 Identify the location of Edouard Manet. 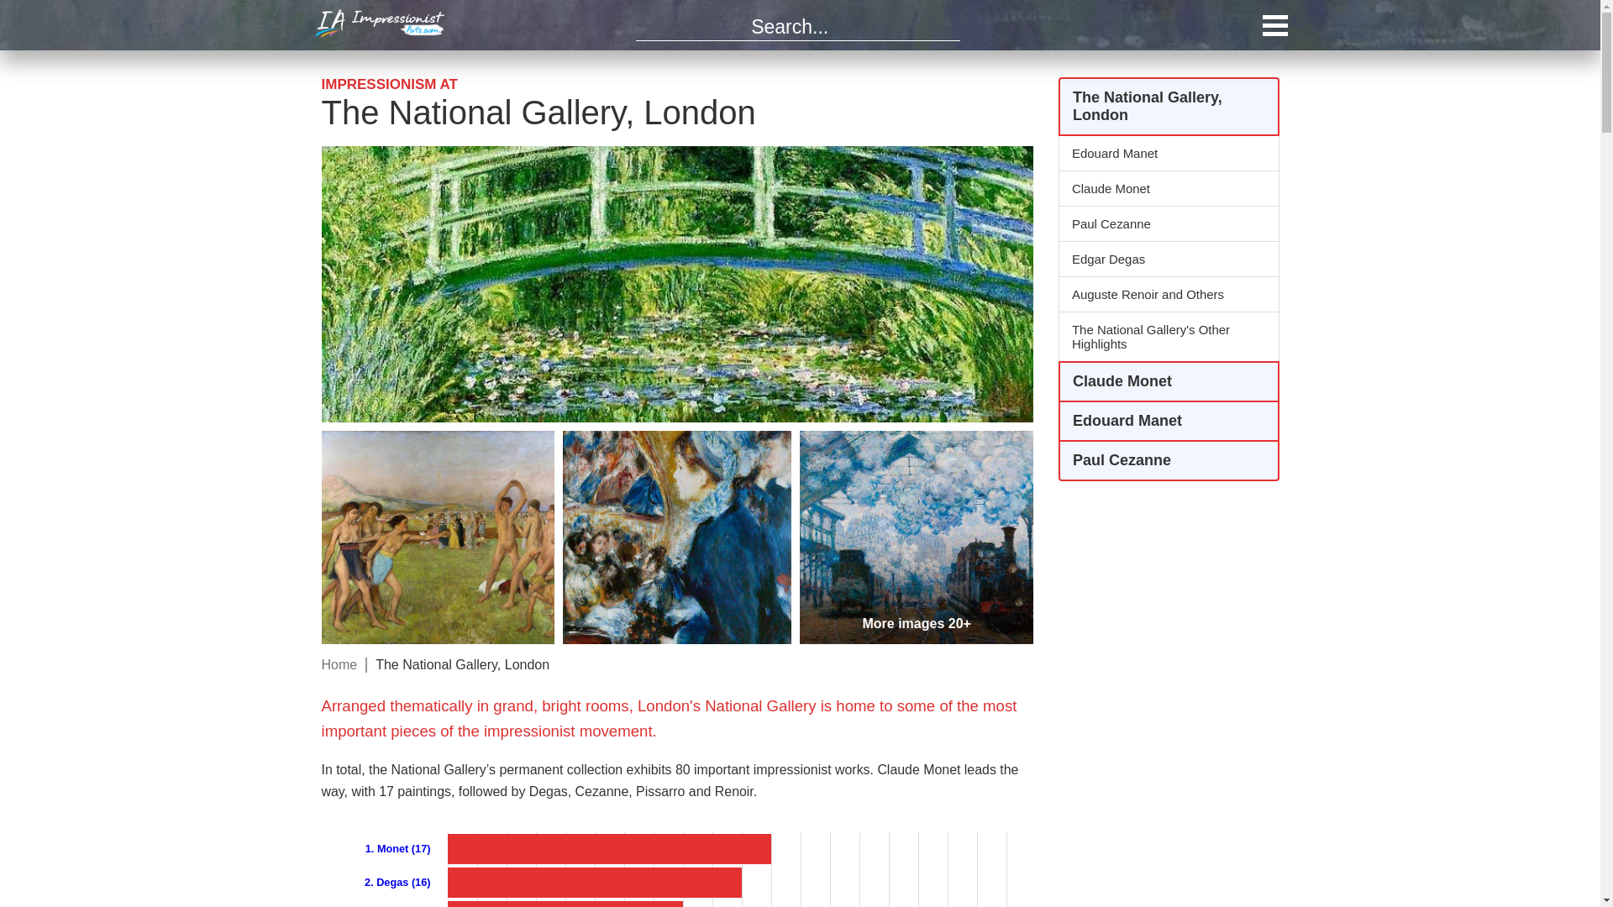
(1168, 420).